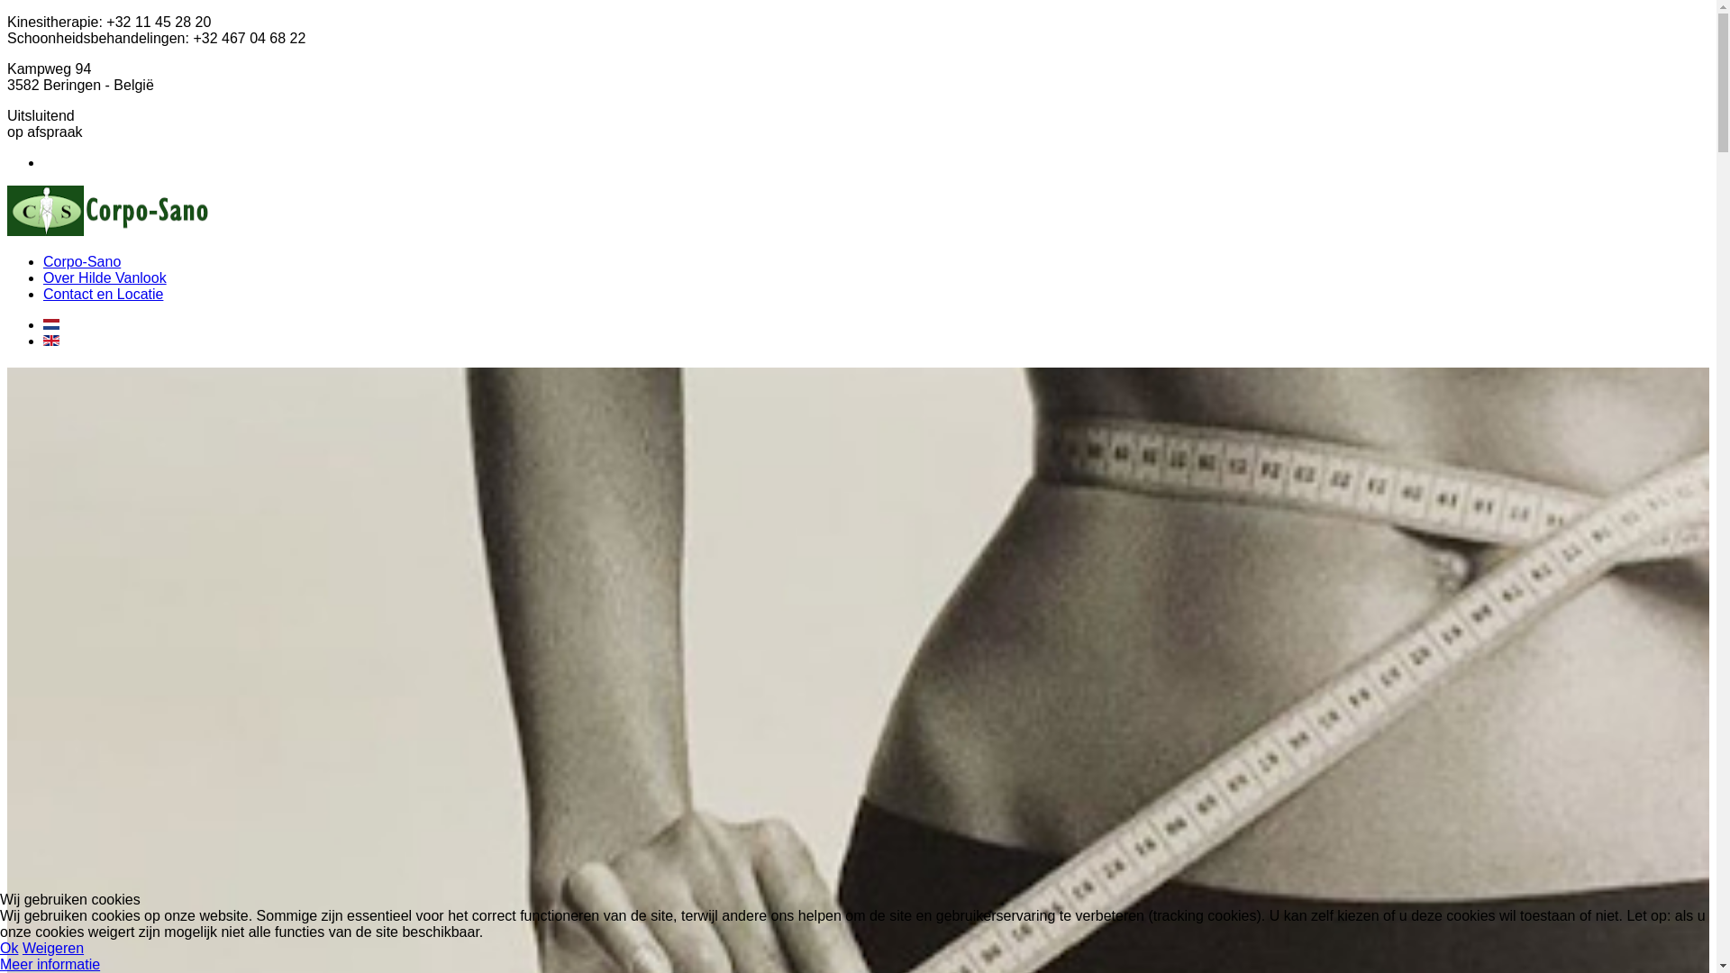  I want to click on Over Hilde Vanlook, so click(105, 277).